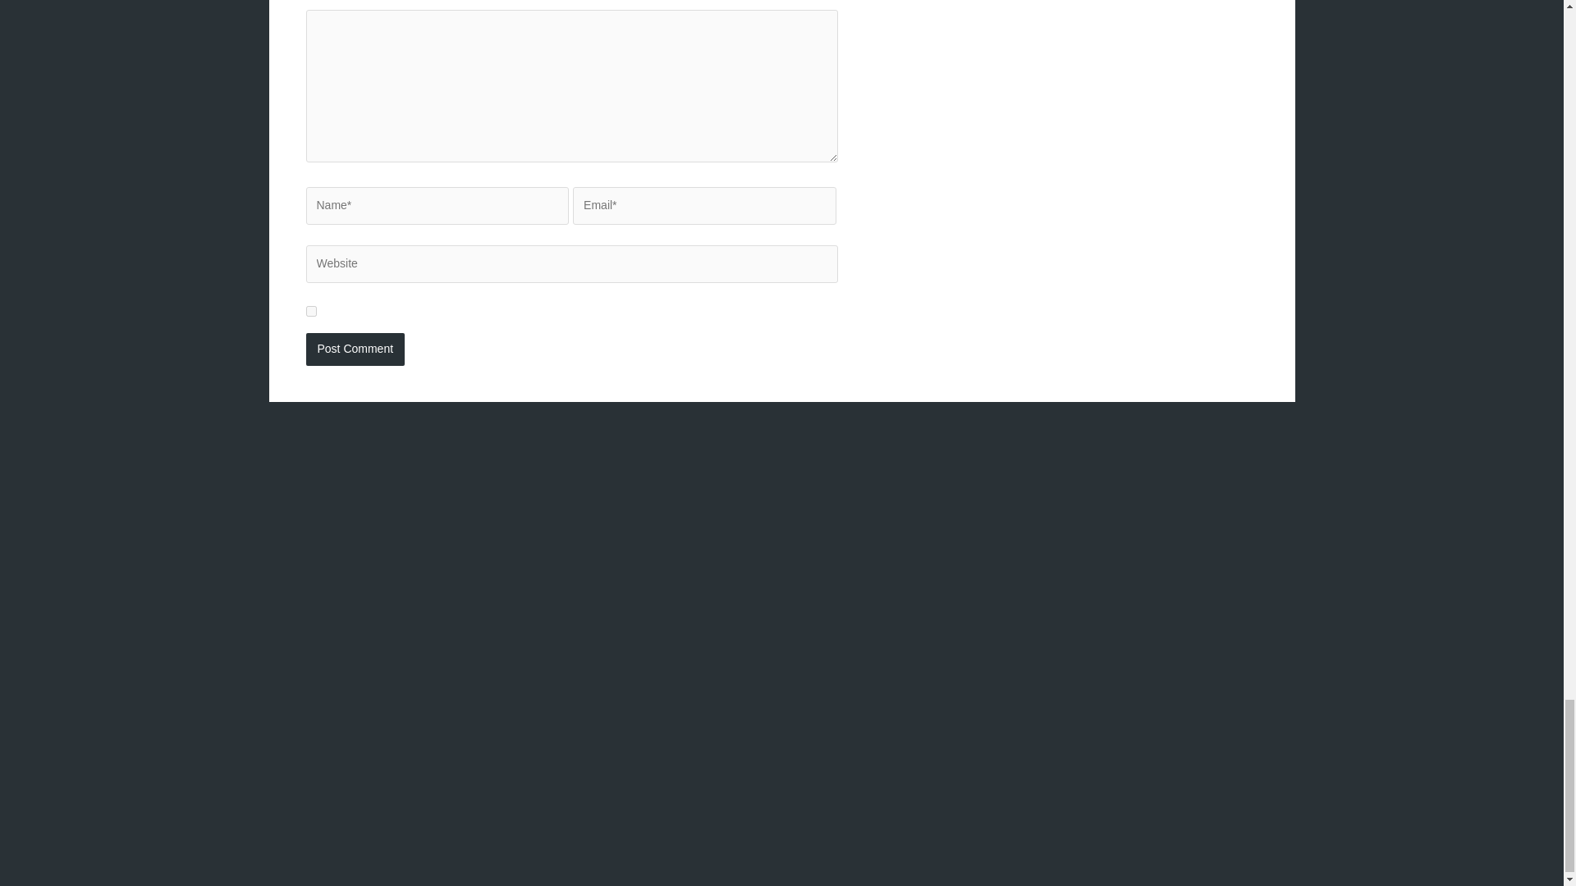 The width and height of the screenshot is (1576, 886). Describe the element at coordinates (355, 349) in the screenshot. I see `Post Comment` at that location.